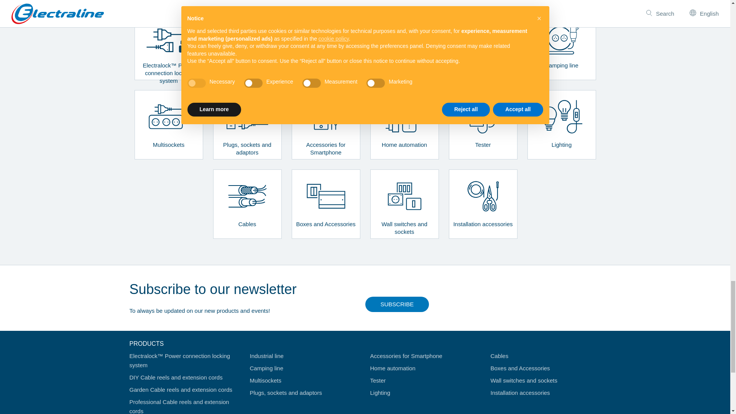 The image size is (736, 414). What do you see at coordinates (562, 125) in the screenshot?
I see `Lighting` at bounding box center [562, 125].